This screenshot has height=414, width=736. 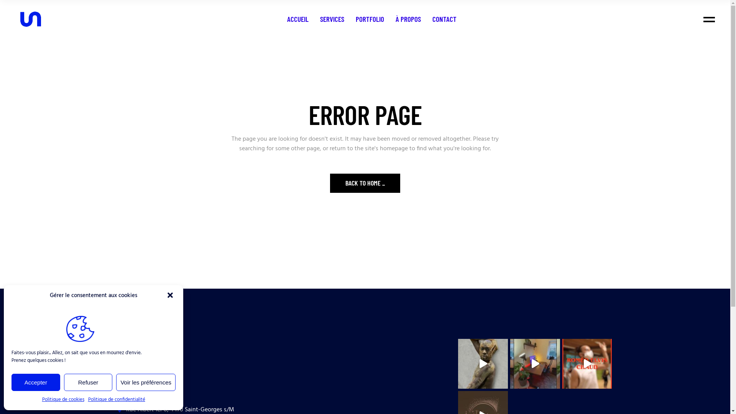 I want to click on Refuser, so click(x=88, y=383).